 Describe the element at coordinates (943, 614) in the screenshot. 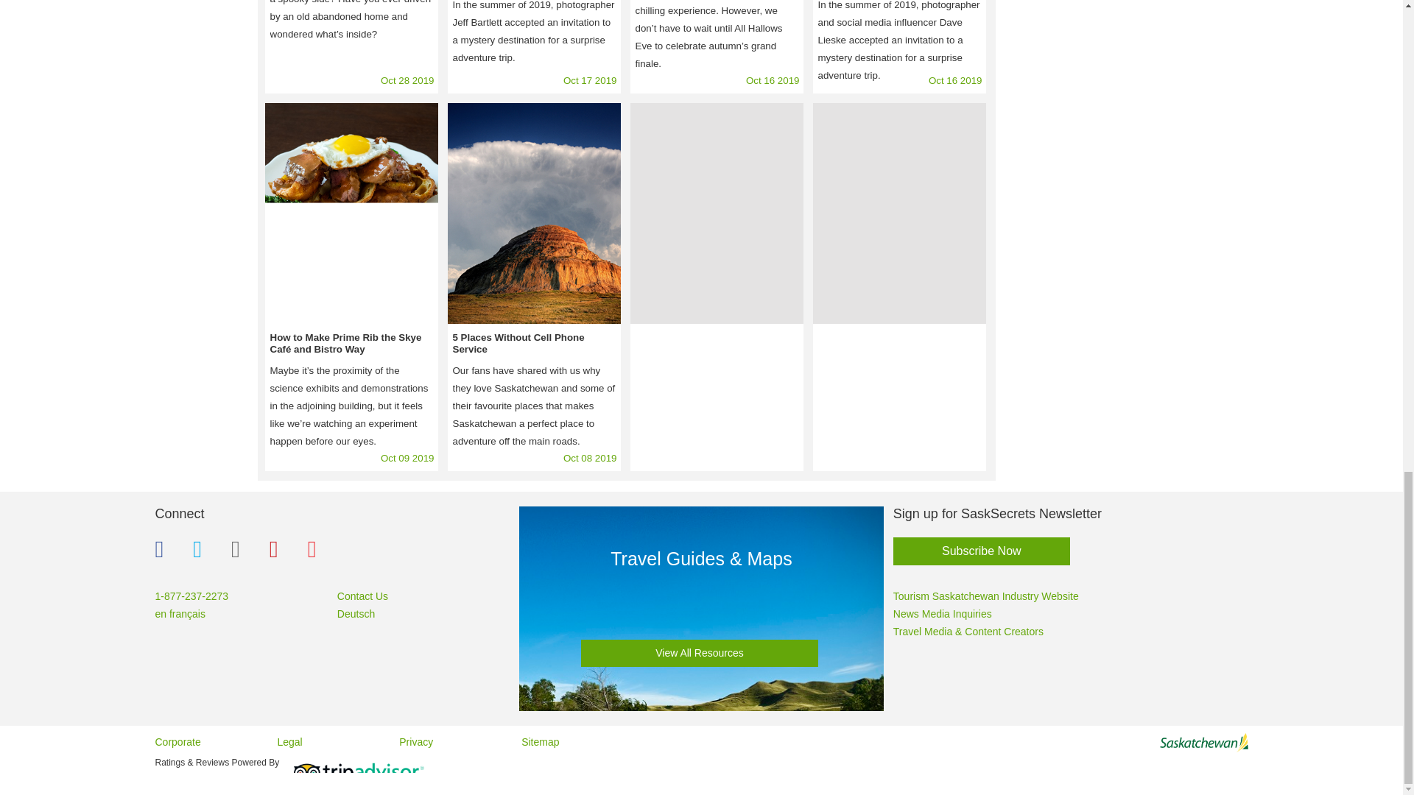

I see `News Media Inquiries` at that location.